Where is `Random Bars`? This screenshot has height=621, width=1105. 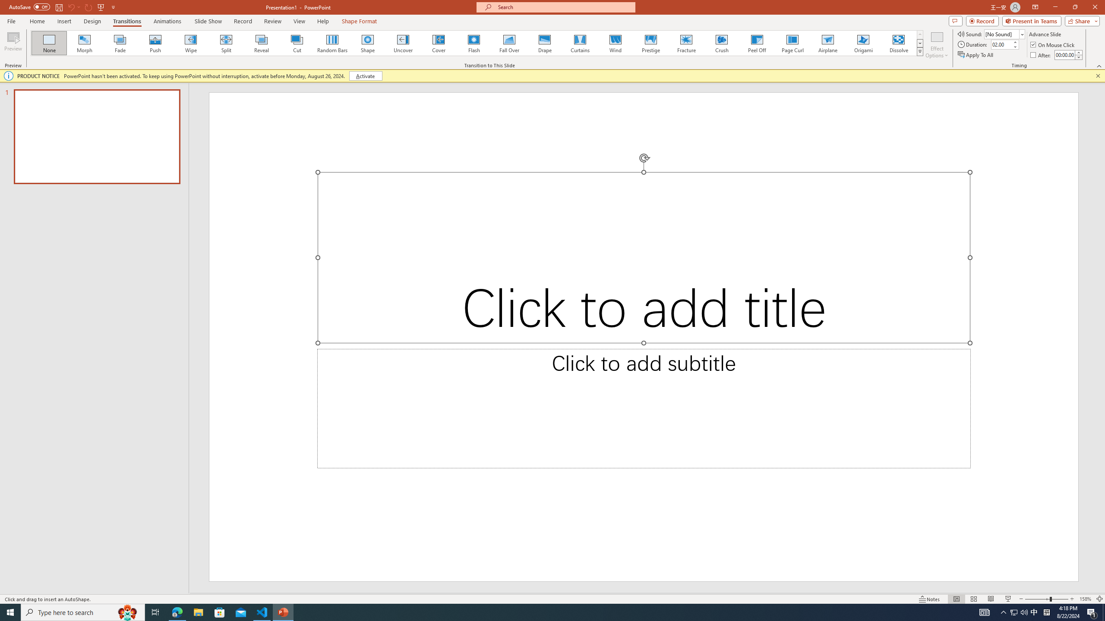
Random Bars is located at coordinates (332, 43).